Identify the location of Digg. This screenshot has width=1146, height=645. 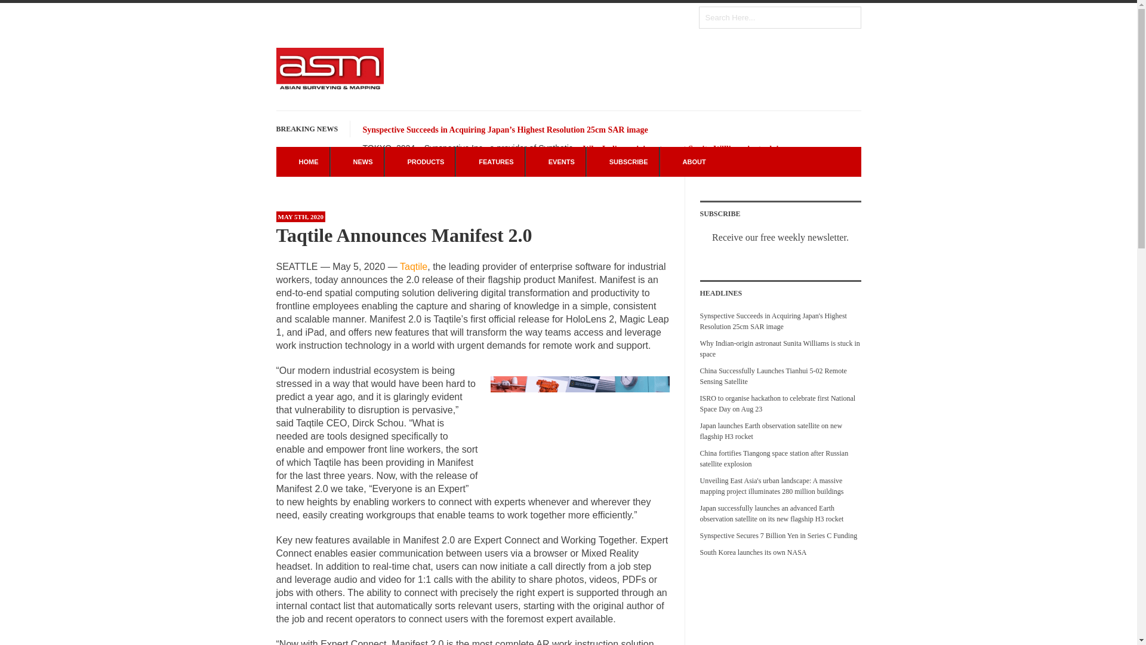
(661, 17).